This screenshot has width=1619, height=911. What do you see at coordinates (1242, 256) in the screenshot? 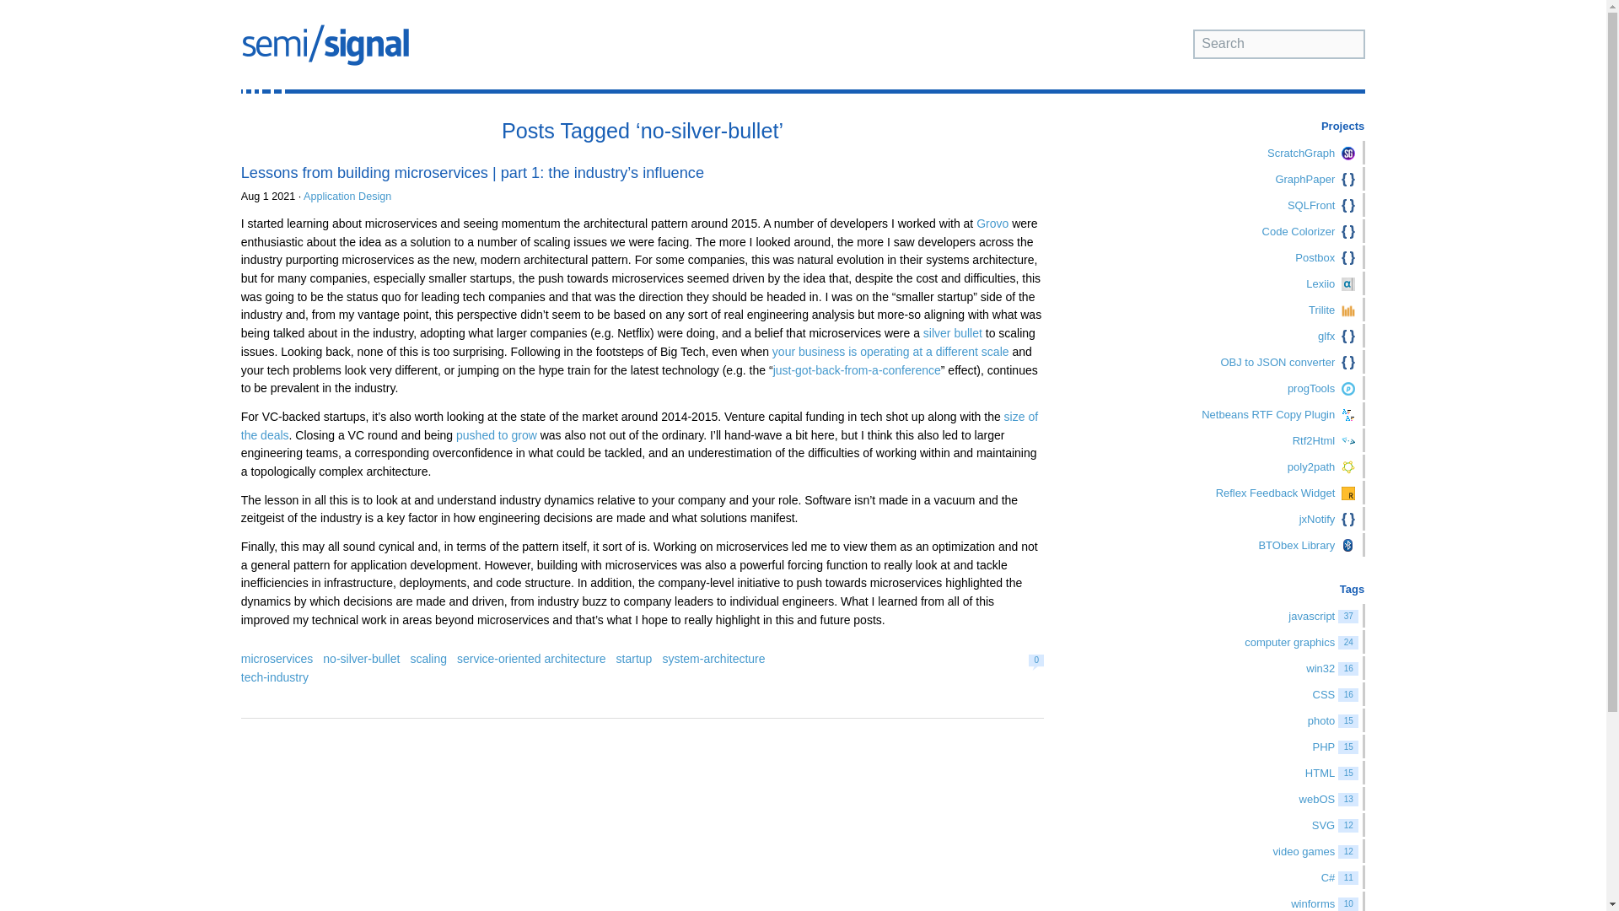
I see `Postbox` at bounding box center [1242, 256].